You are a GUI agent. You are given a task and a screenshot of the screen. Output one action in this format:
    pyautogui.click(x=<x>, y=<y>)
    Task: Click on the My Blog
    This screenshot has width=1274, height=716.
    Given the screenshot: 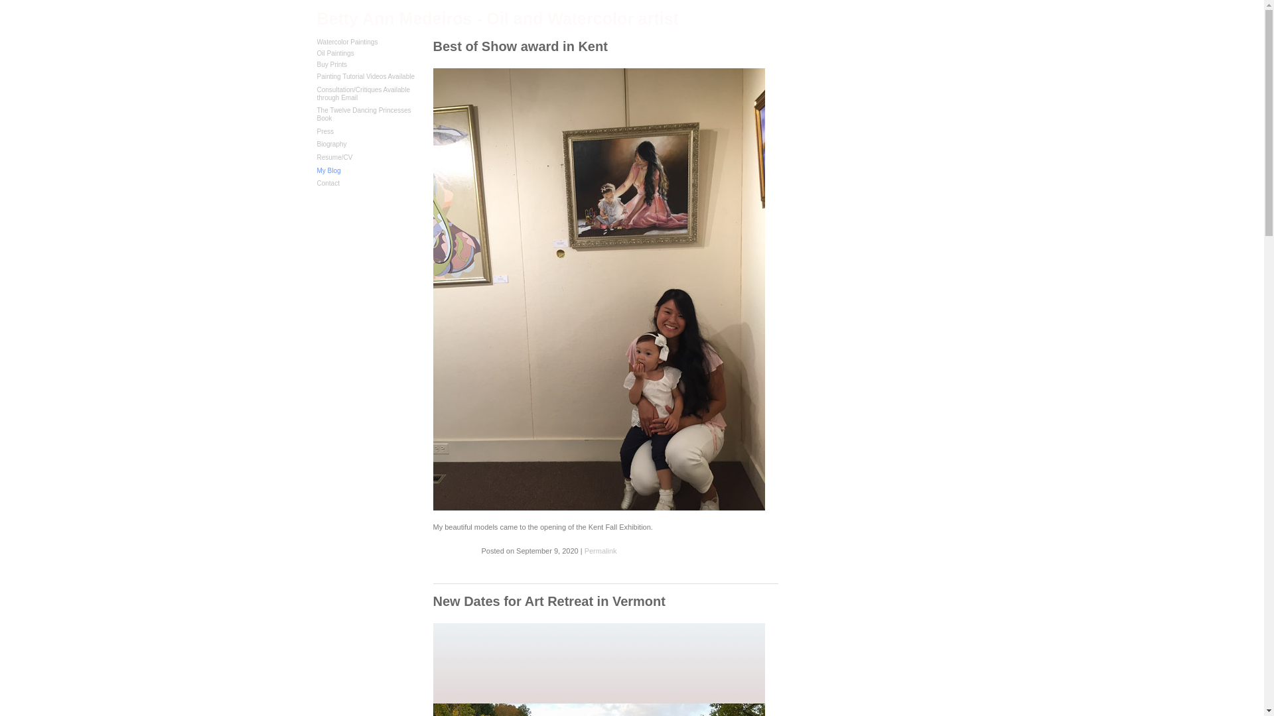 What is the action you would take?
    pyautogui.click(x=329, y=170)
    